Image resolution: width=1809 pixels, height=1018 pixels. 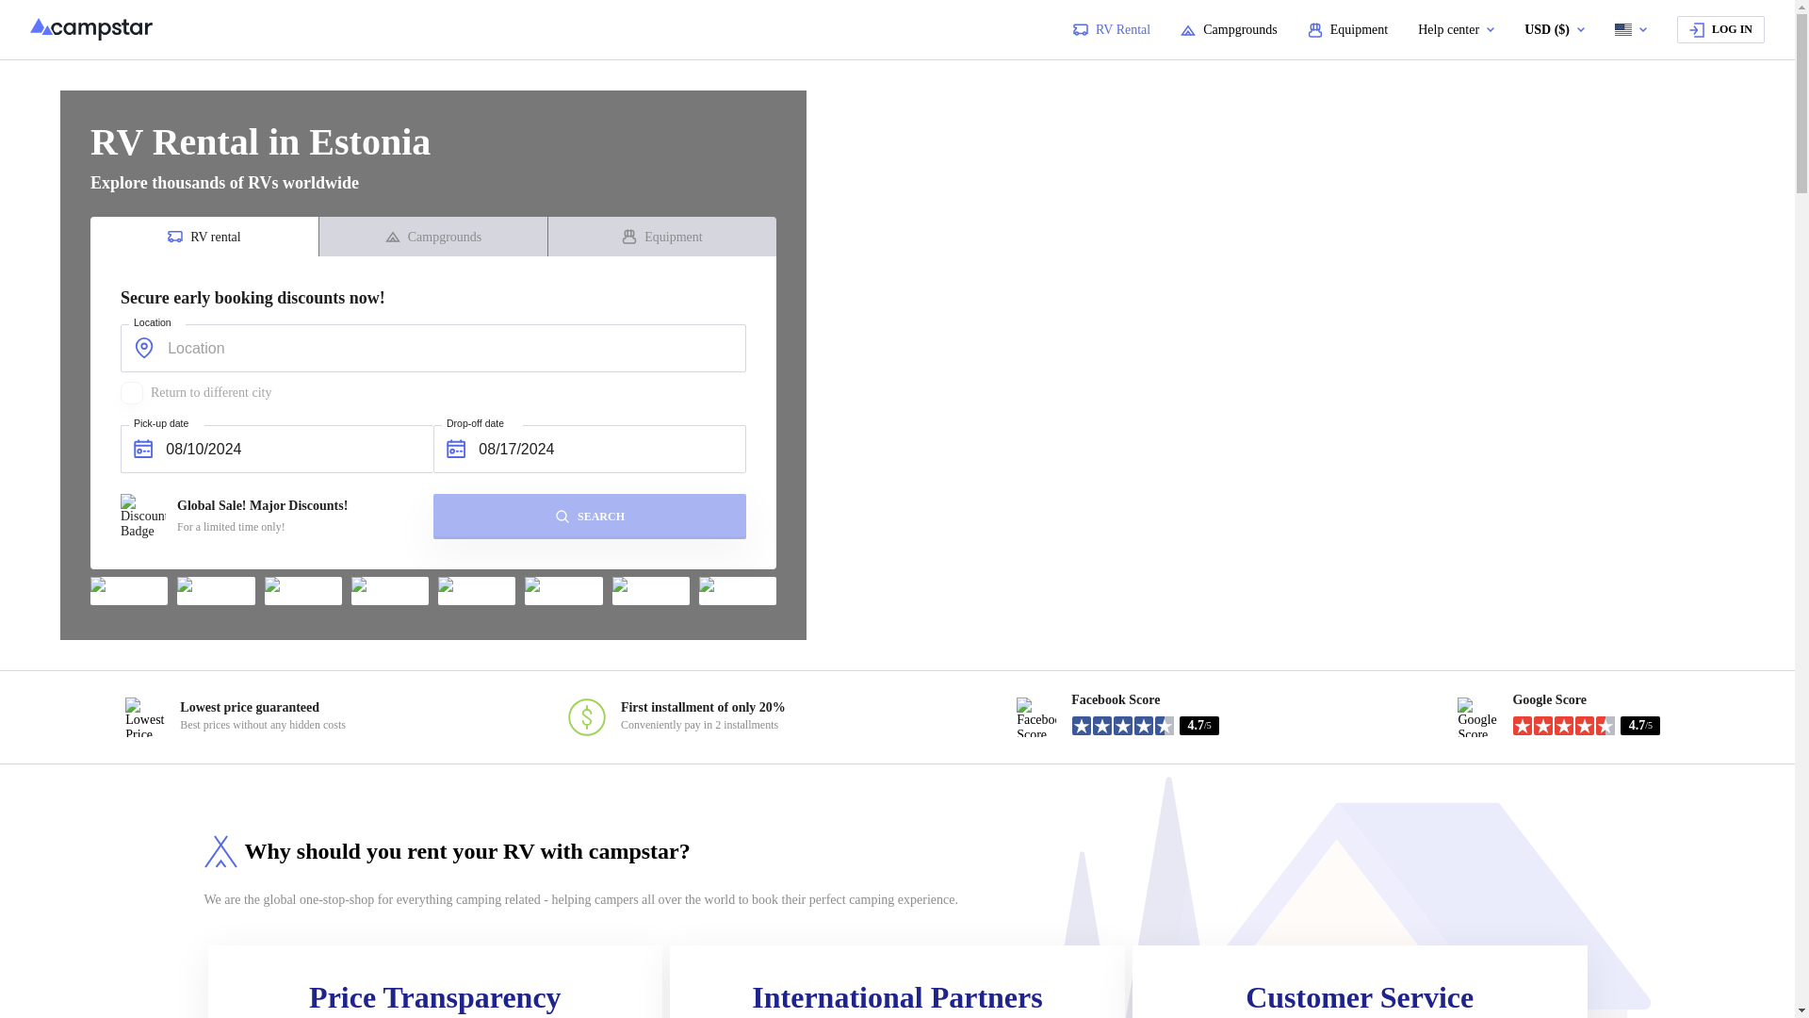 What do you see at coordinates (1456, 29) in the screenshot?
I see `Help center` at bounding box center [1456, 29].